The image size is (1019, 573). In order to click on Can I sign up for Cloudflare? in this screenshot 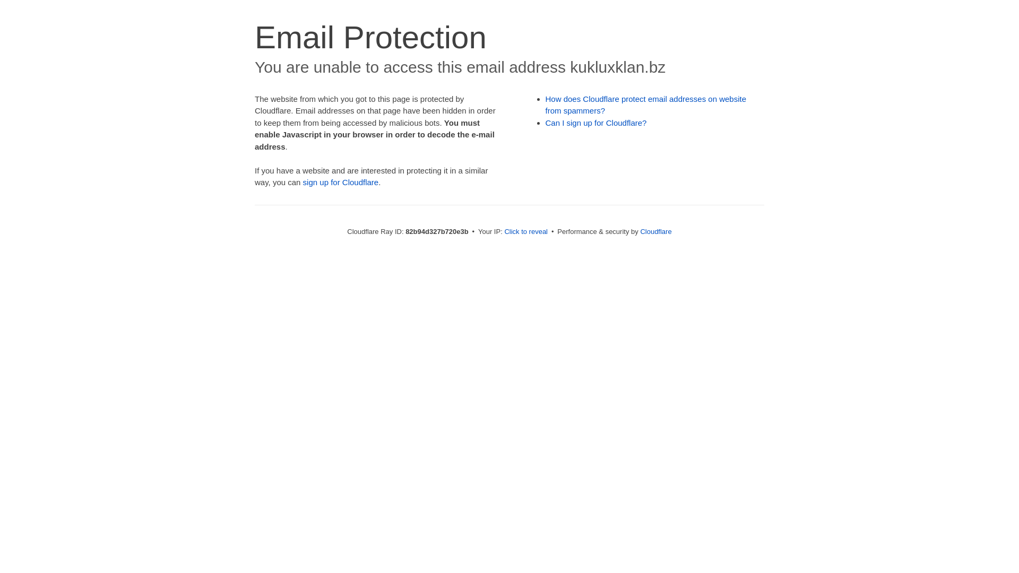, I will do `click(597, 123)`.